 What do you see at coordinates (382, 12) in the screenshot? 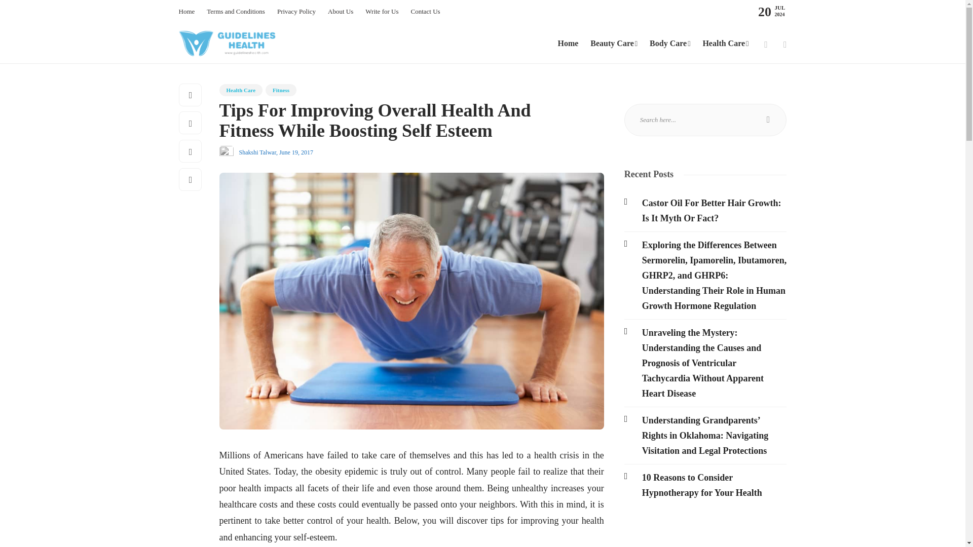
I see `Write for Us` at bounding box center [382, 12].